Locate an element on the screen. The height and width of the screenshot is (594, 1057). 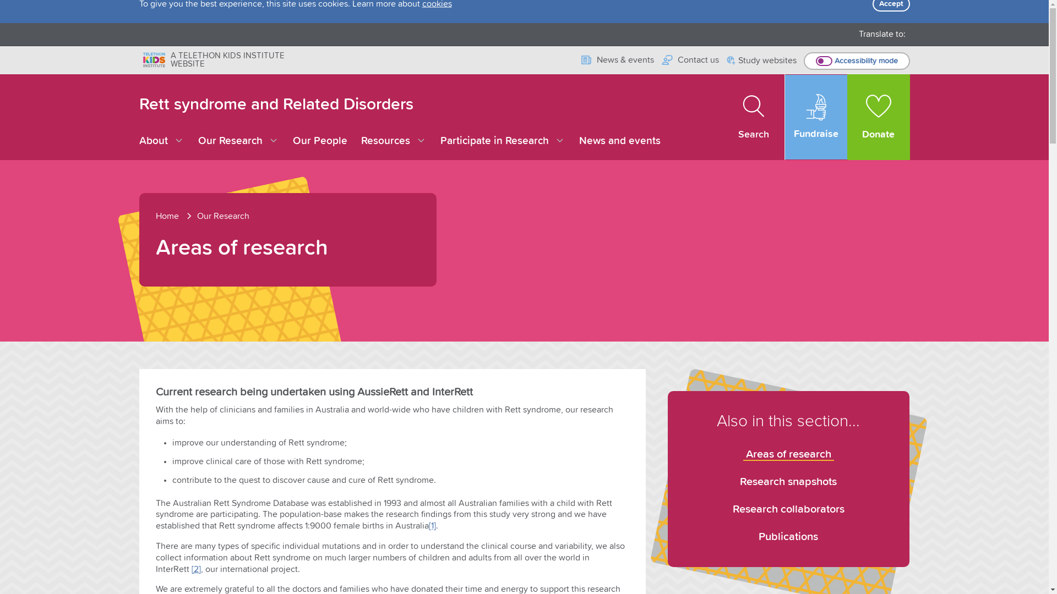
About is located at coordinates (161, 141).